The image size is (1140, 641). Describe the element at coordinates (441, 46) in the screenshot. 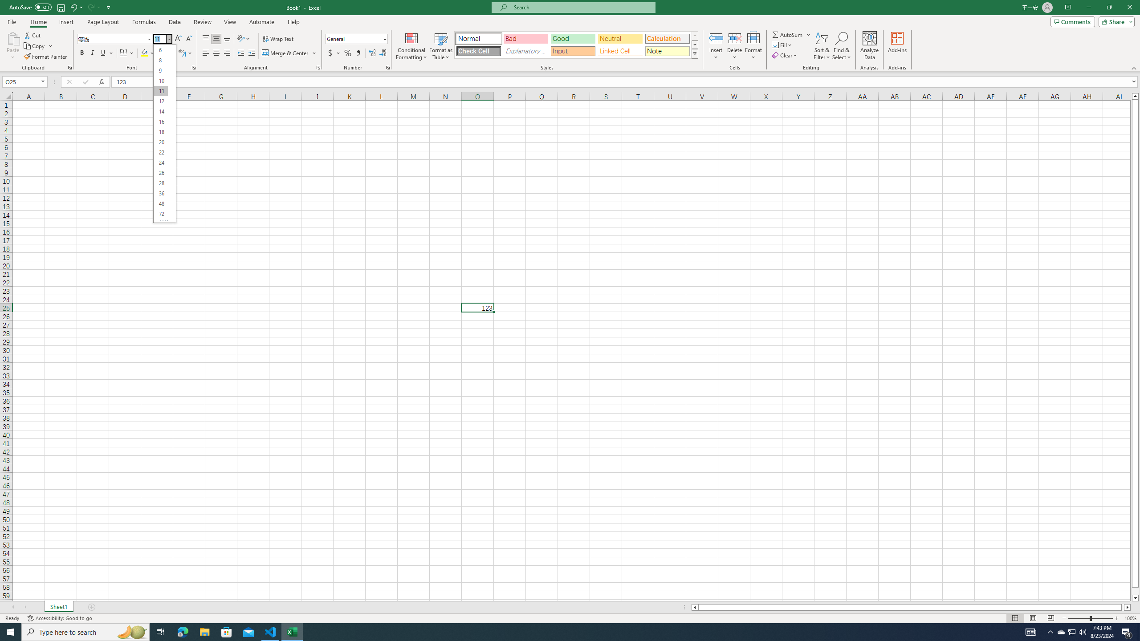

I see `Format as Table` at that location.